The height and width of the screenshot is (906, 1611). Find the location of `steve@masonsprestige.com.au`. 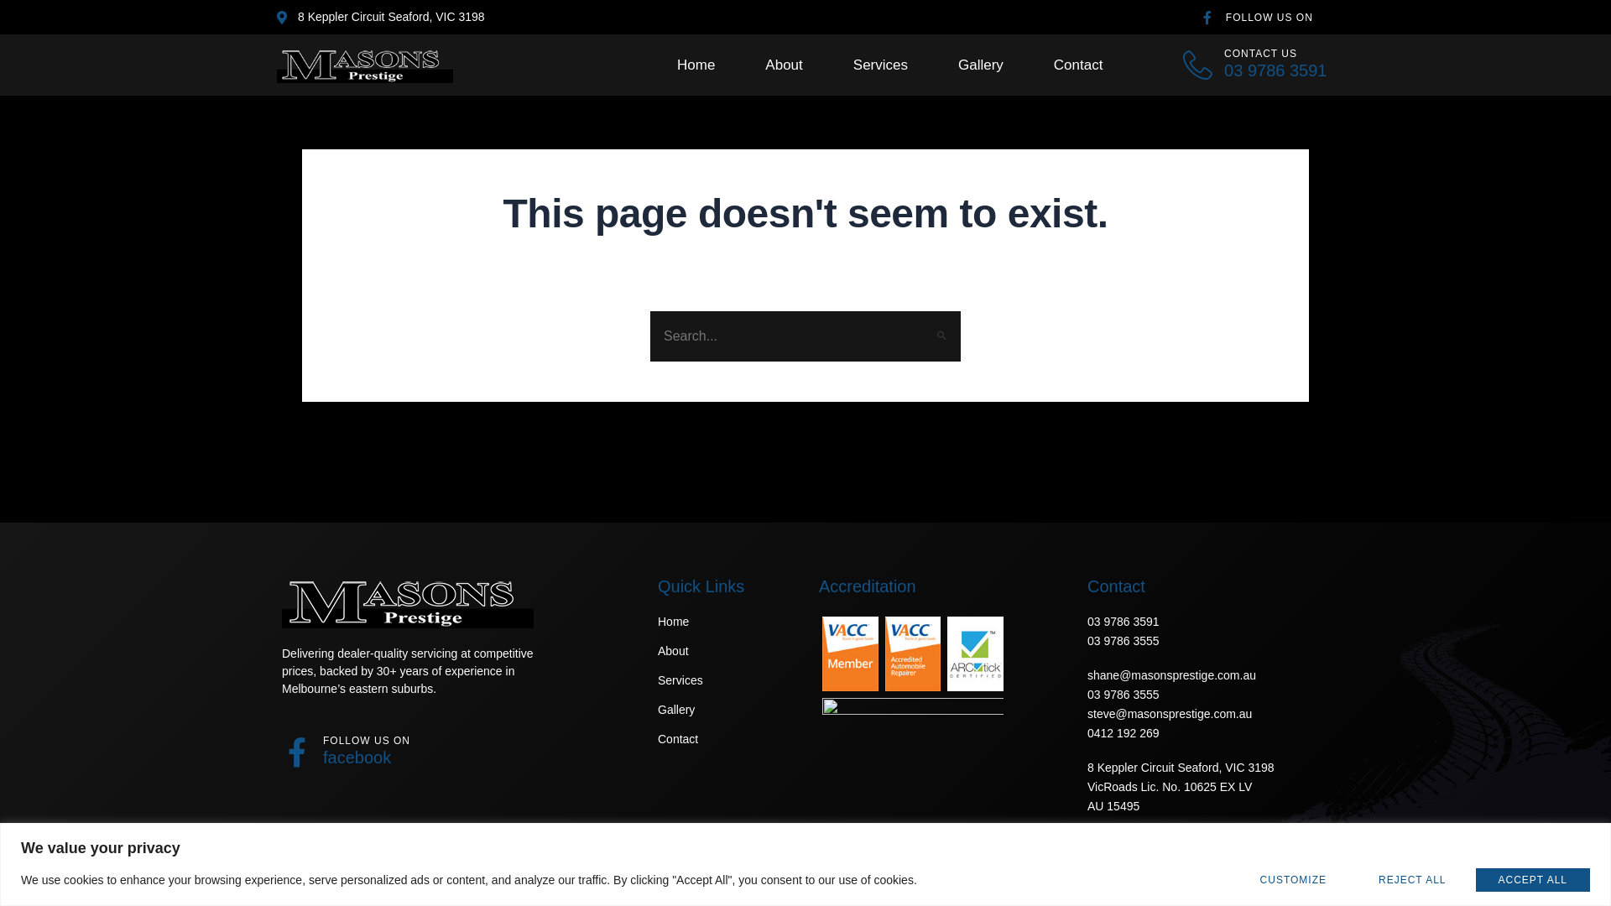

steve@masonsprestige.com.au is located at coordinates (1208, 715).